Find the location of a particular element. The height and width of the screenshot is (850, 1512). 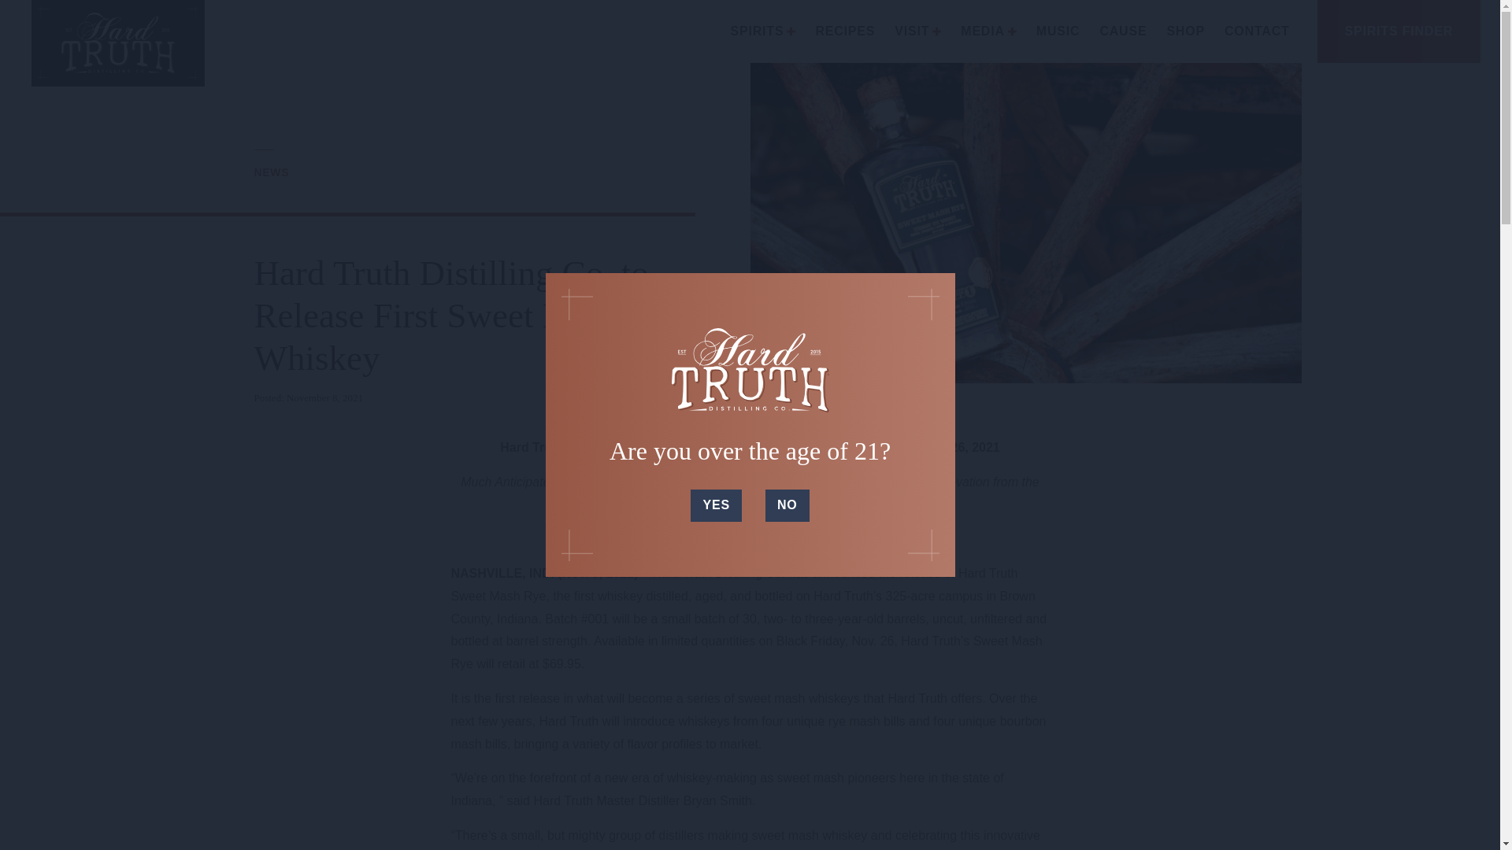

NO is located at coordinates (787, 505).